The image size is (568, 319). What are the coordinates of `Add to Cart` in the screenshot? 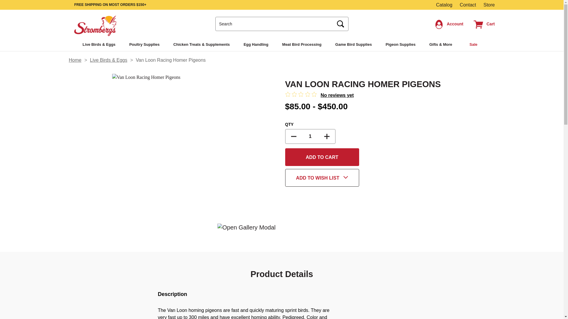 It's located at (322, 157).